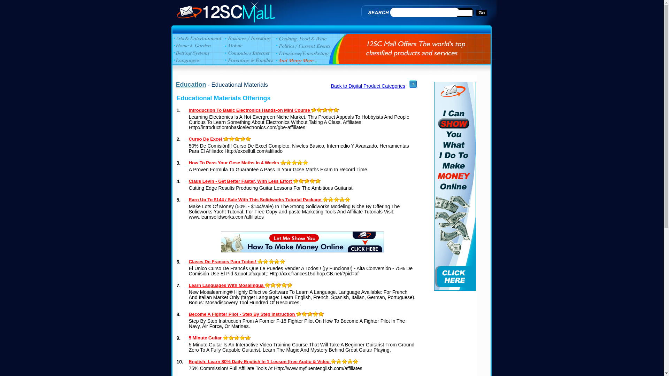 The image size is (669, 376). What do you see at coordinates (232, 139) in the screenshot?
I see `recommended` at bounding box center [232, 139].